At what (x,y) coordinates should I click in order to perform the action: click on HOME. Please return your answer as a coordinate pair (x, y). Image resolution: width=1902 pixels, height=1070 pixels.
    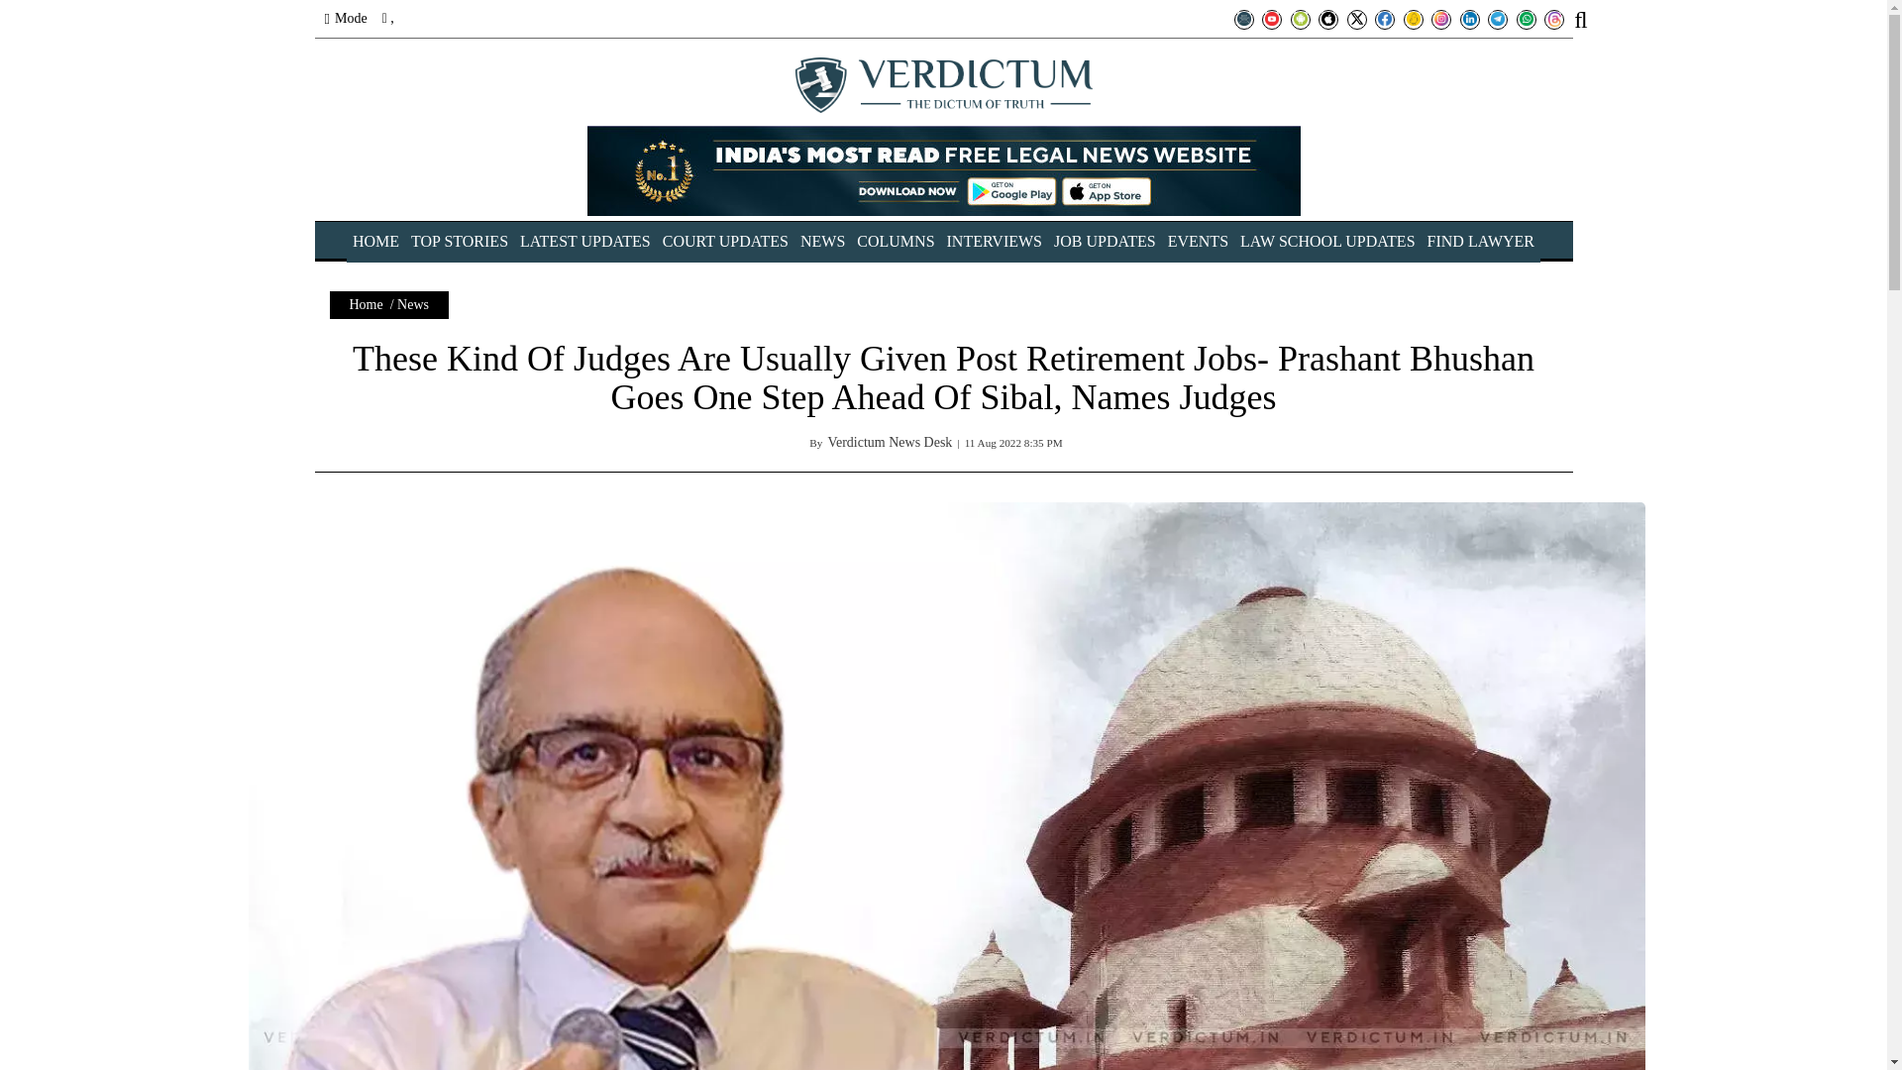
    Looking at the image, I should click on (375, 241).